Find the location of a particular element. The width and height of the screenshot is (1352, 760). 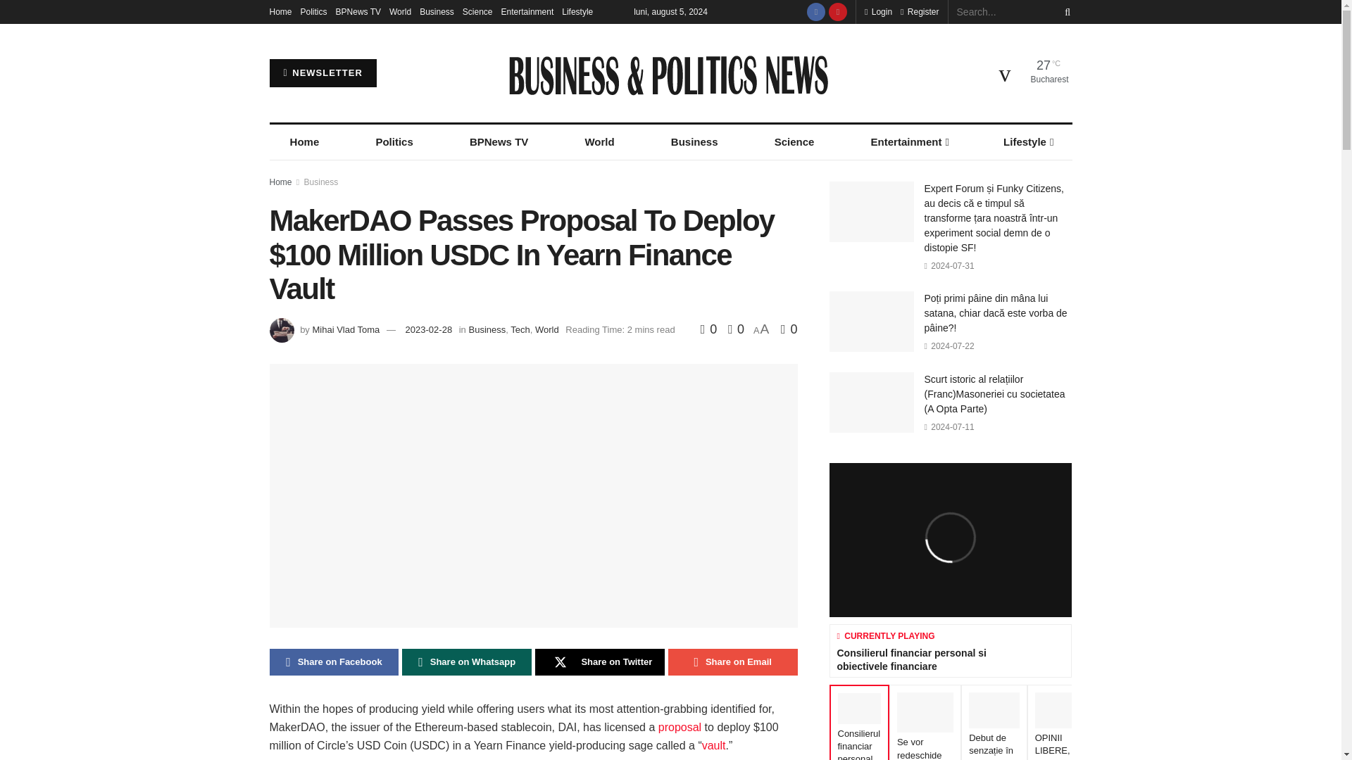

BPNews TV is located at coordinates (499, 142).